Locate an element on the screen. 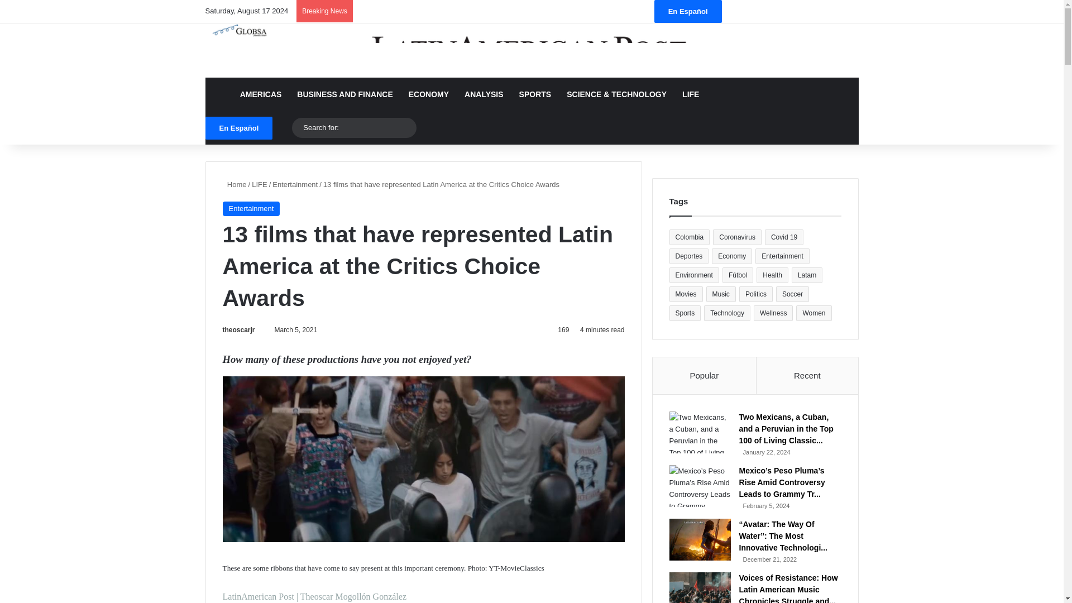  LatinAmerican Post is located at coordinates (532, 50).